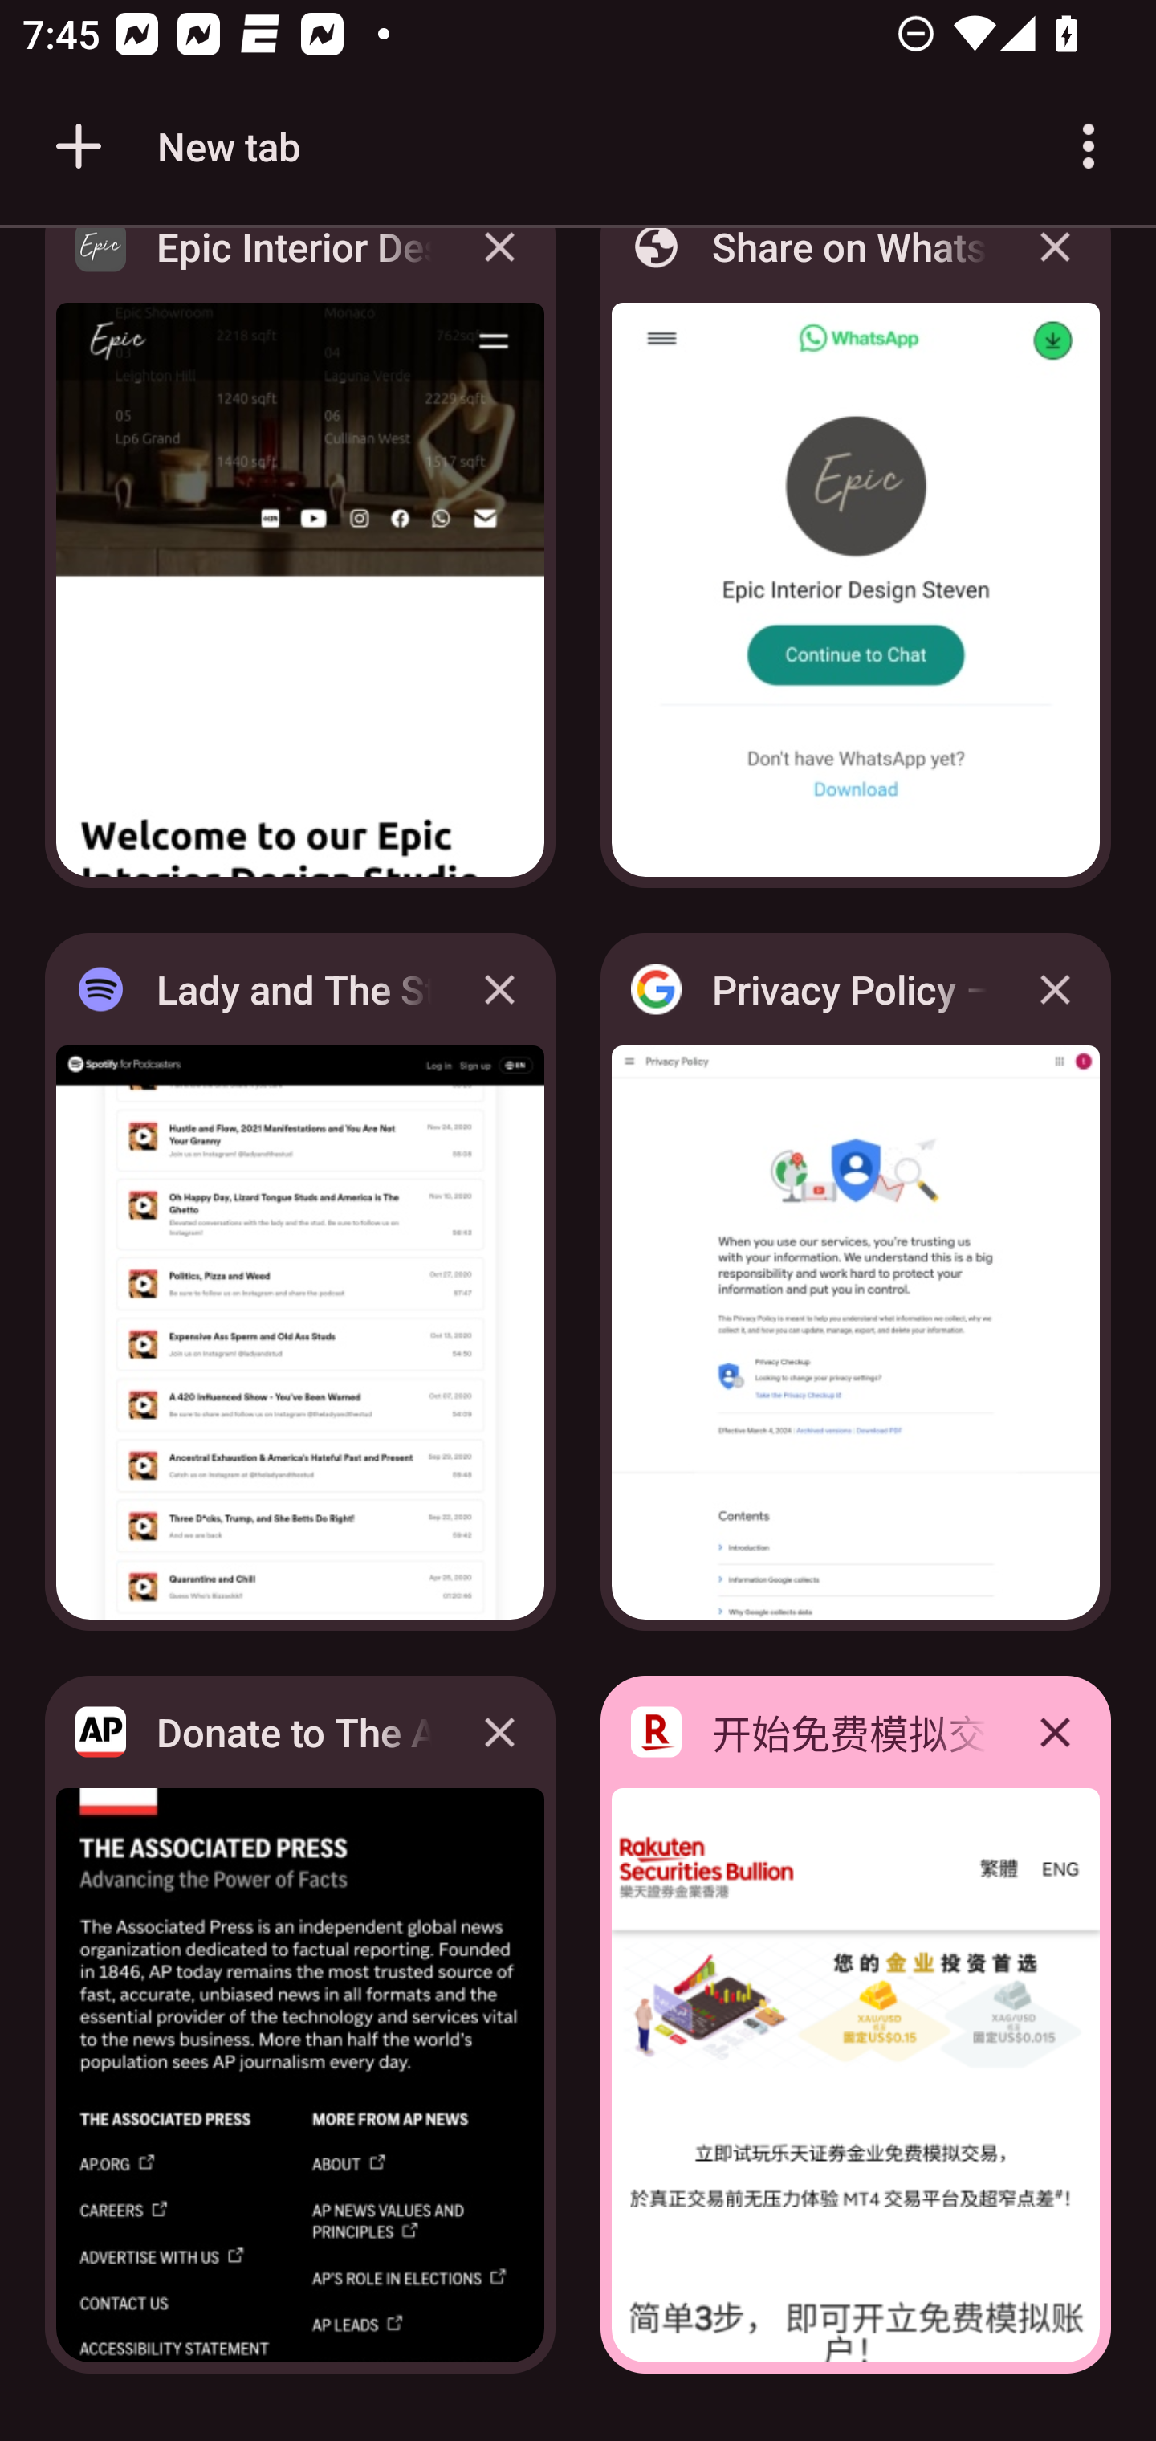 The image size is (1156, 2441). Describe the element at coordinates (1089, 146) in the screenshot. I see `Customize and control Google Chrome` at that location.